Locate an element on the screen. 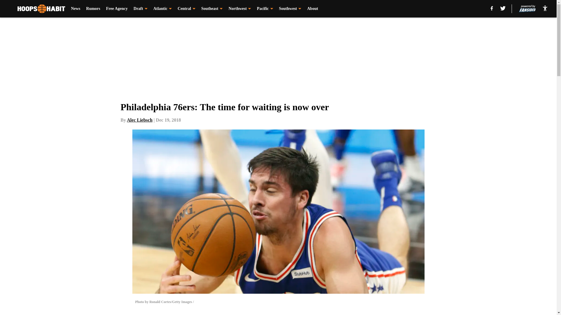 The image size is (561, 315). Northwest is located at coordinates (240, 9).